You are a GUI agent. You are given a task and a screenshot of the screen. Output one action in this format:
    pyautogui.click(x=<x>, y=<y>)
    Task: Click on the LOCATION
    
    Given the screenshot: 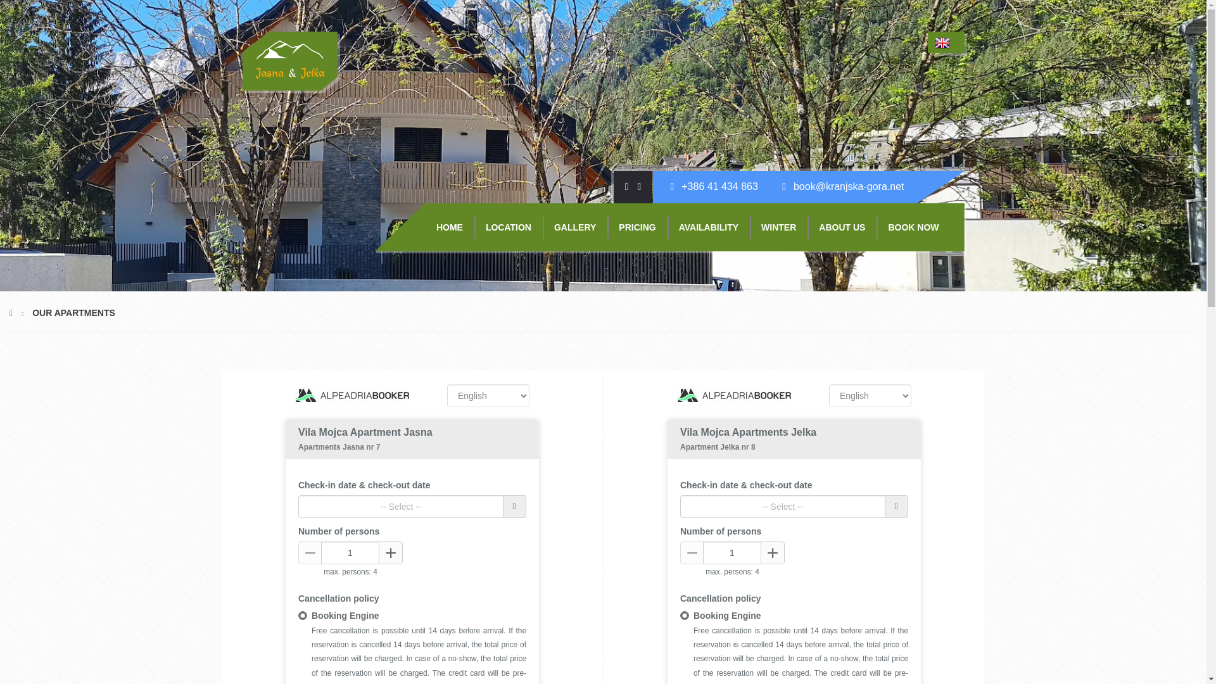 What is the action you would take?
    pyautogui.click(x=508, y=227)
    